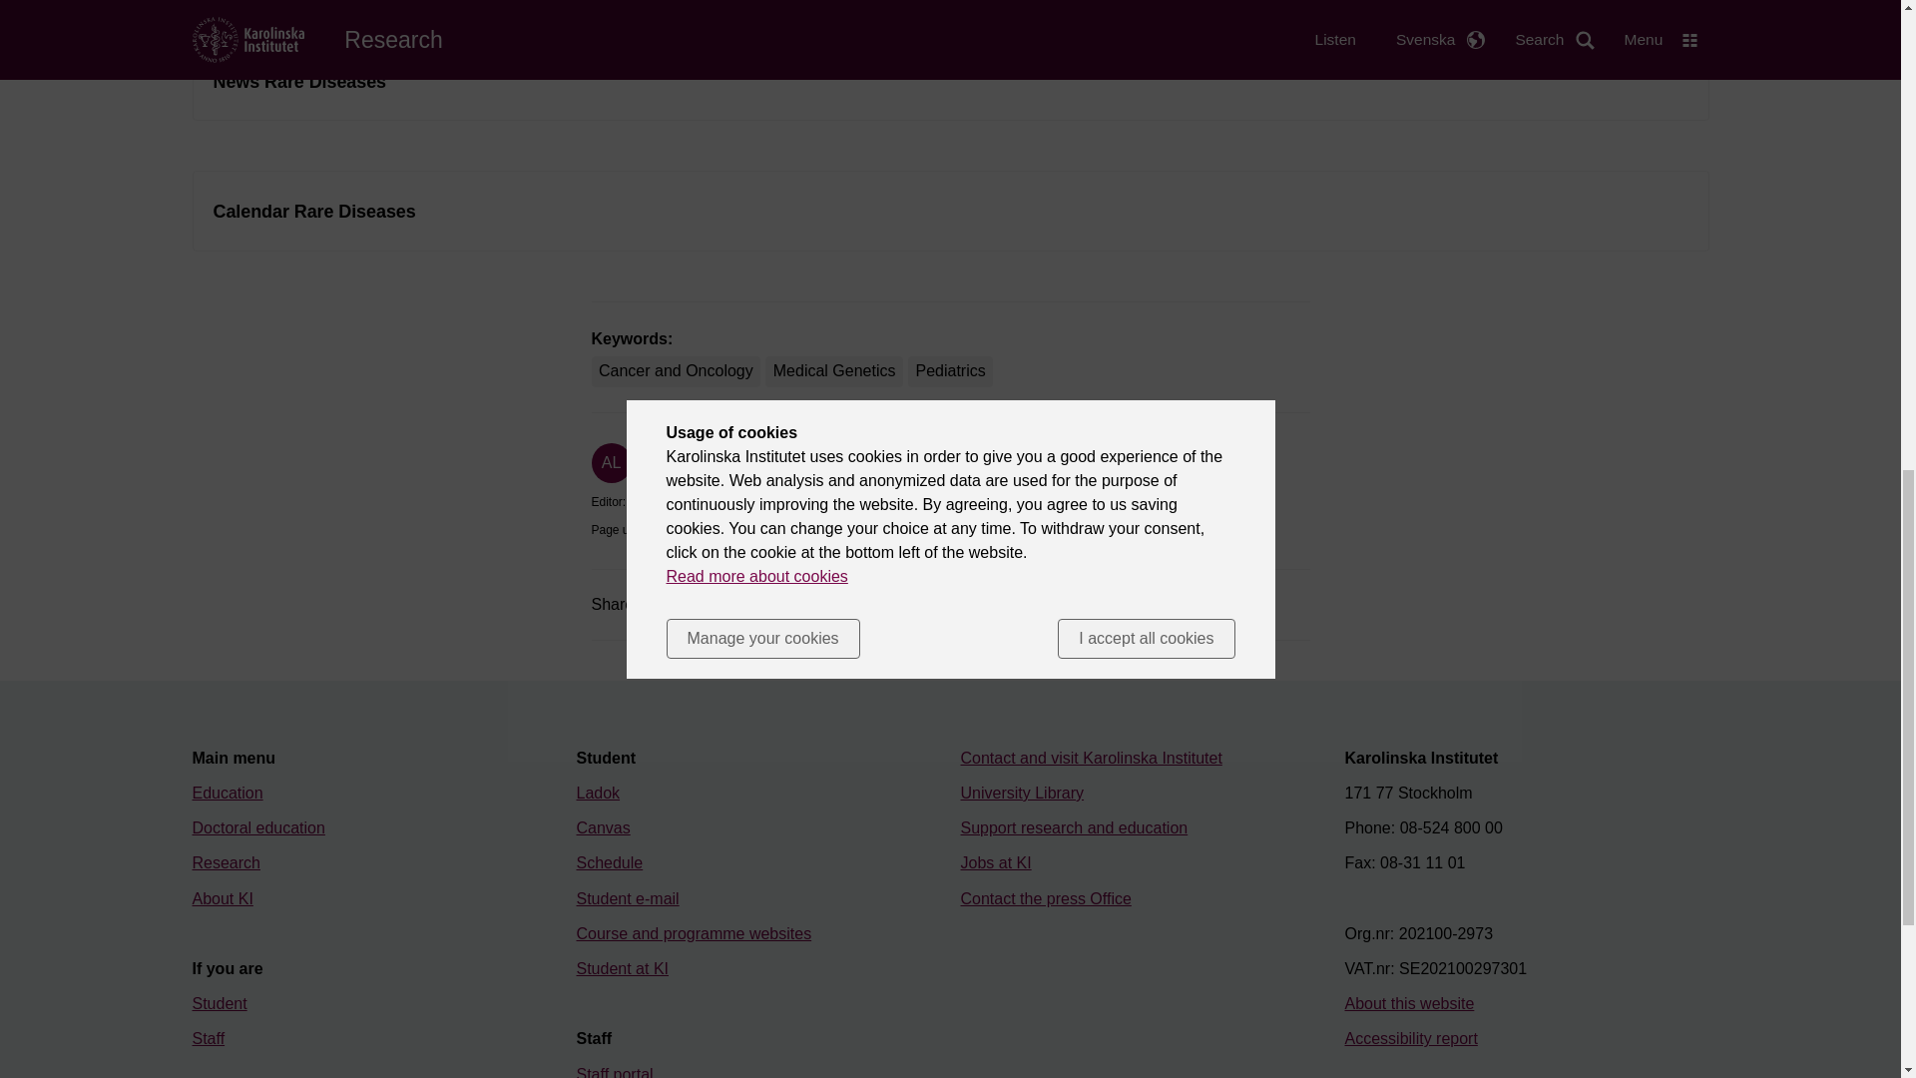  I want to click on Student, so click(220, 1003).